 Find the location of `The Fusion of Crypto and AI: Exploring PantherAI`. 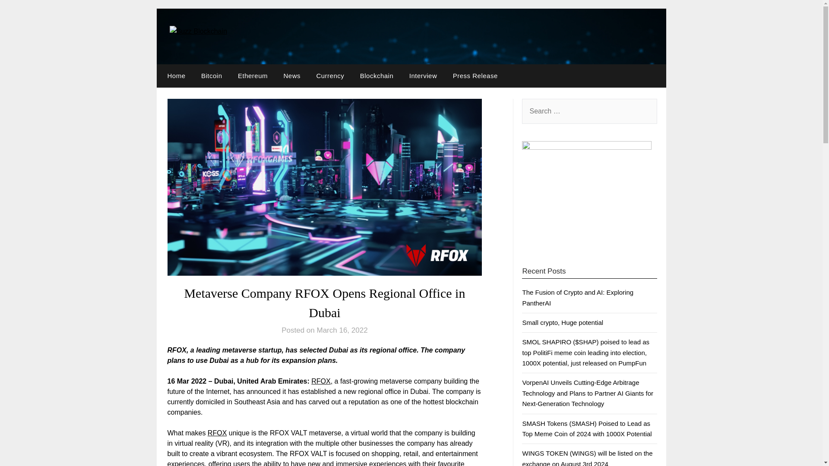

The Fusion of Crypto and AI: Exploring PantherAI is located at coordinates (578, 297).